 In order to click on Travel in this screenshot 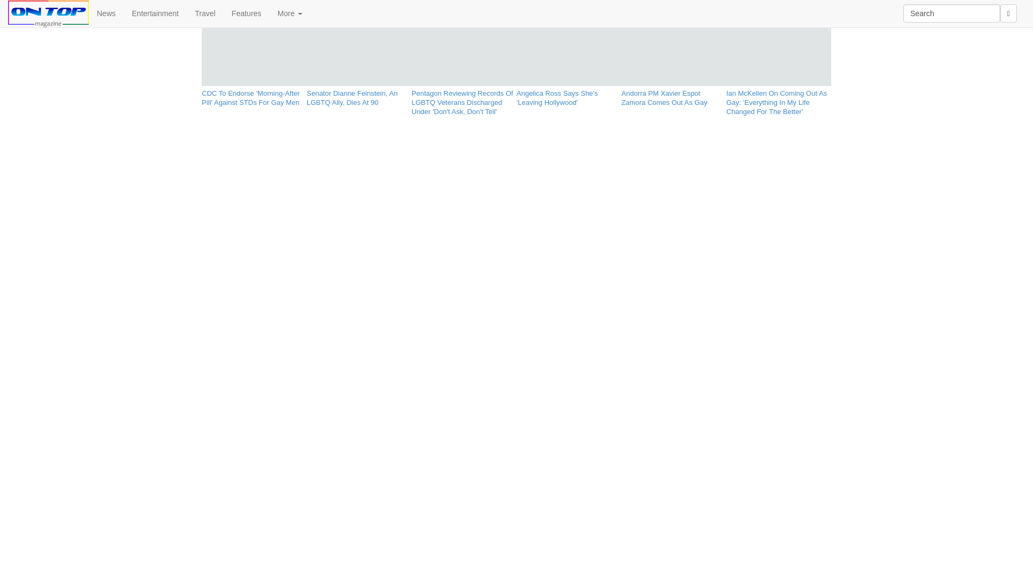, I will do `click(204, 13)`.